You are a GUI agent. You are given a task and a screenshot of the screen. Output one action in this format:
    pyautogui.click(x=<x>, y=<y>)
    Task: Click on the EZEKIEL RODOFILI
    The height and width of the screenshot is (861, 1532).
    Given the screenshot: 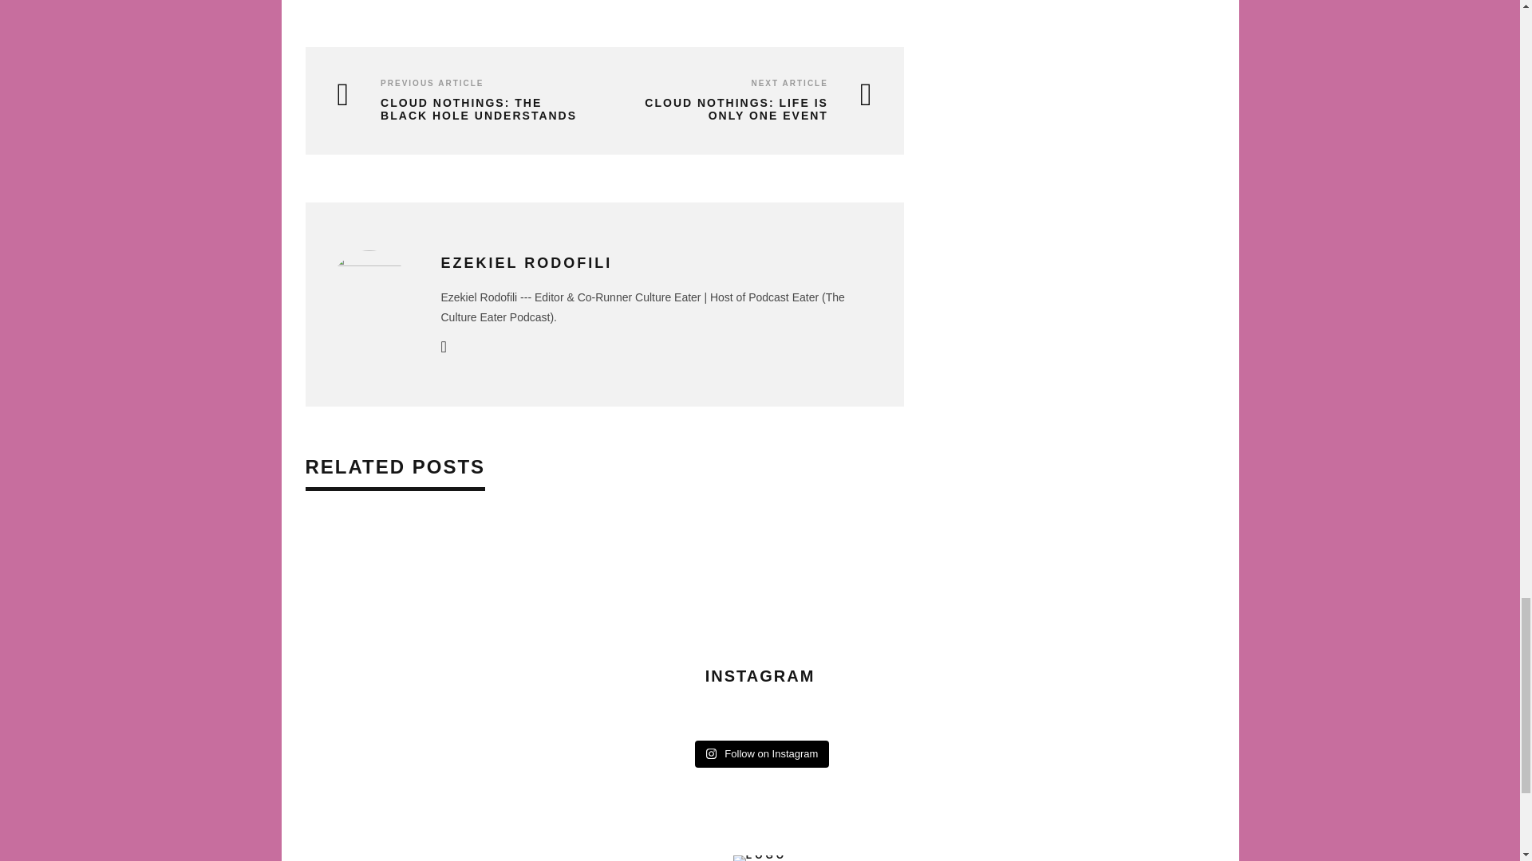 What is the action you would take?
    pyautogui.click(x=526, y=263)
    